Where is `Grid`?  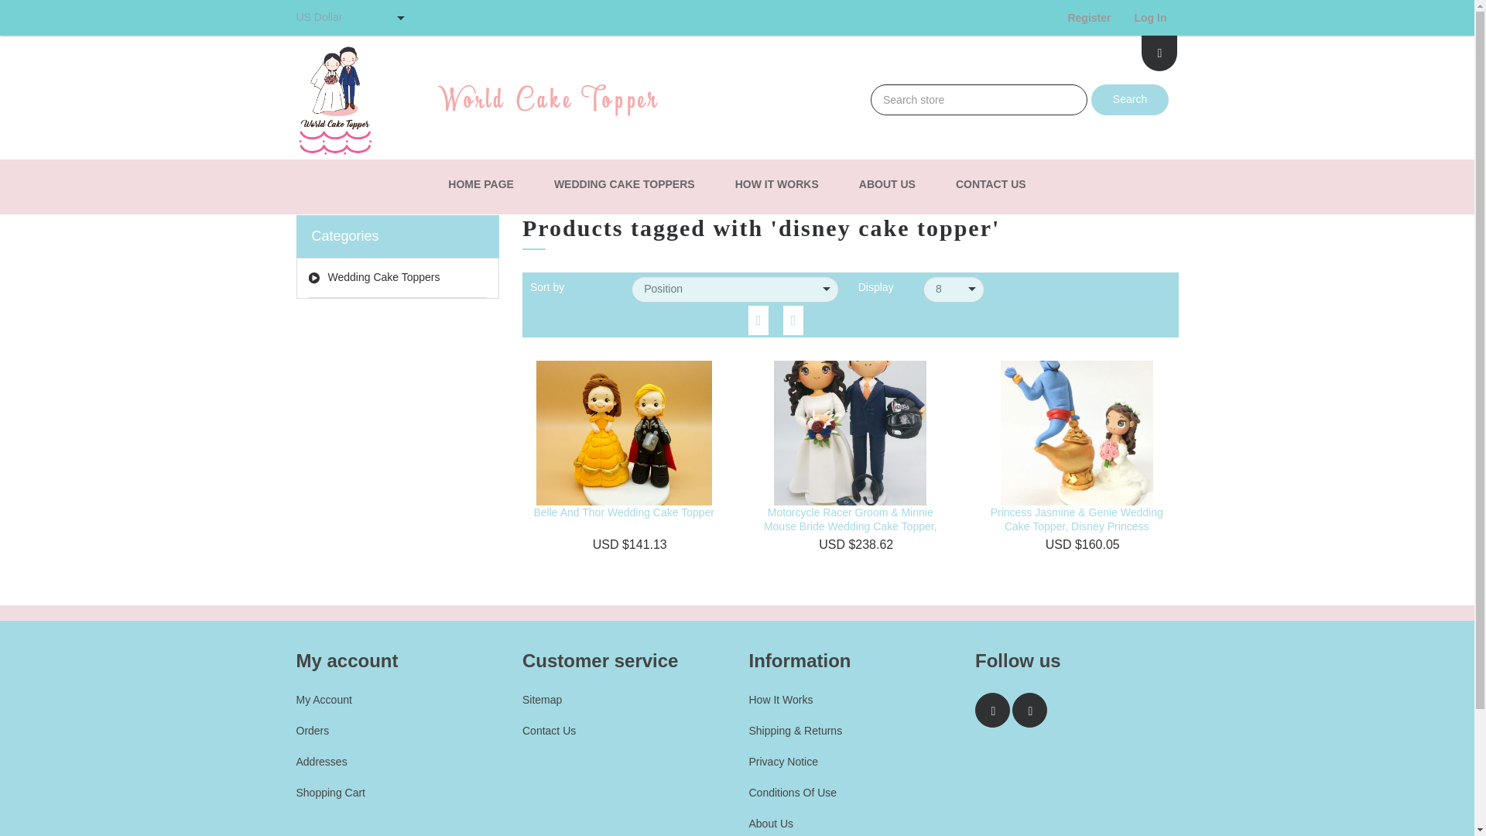
Grid is located at coordinates (758, 320).